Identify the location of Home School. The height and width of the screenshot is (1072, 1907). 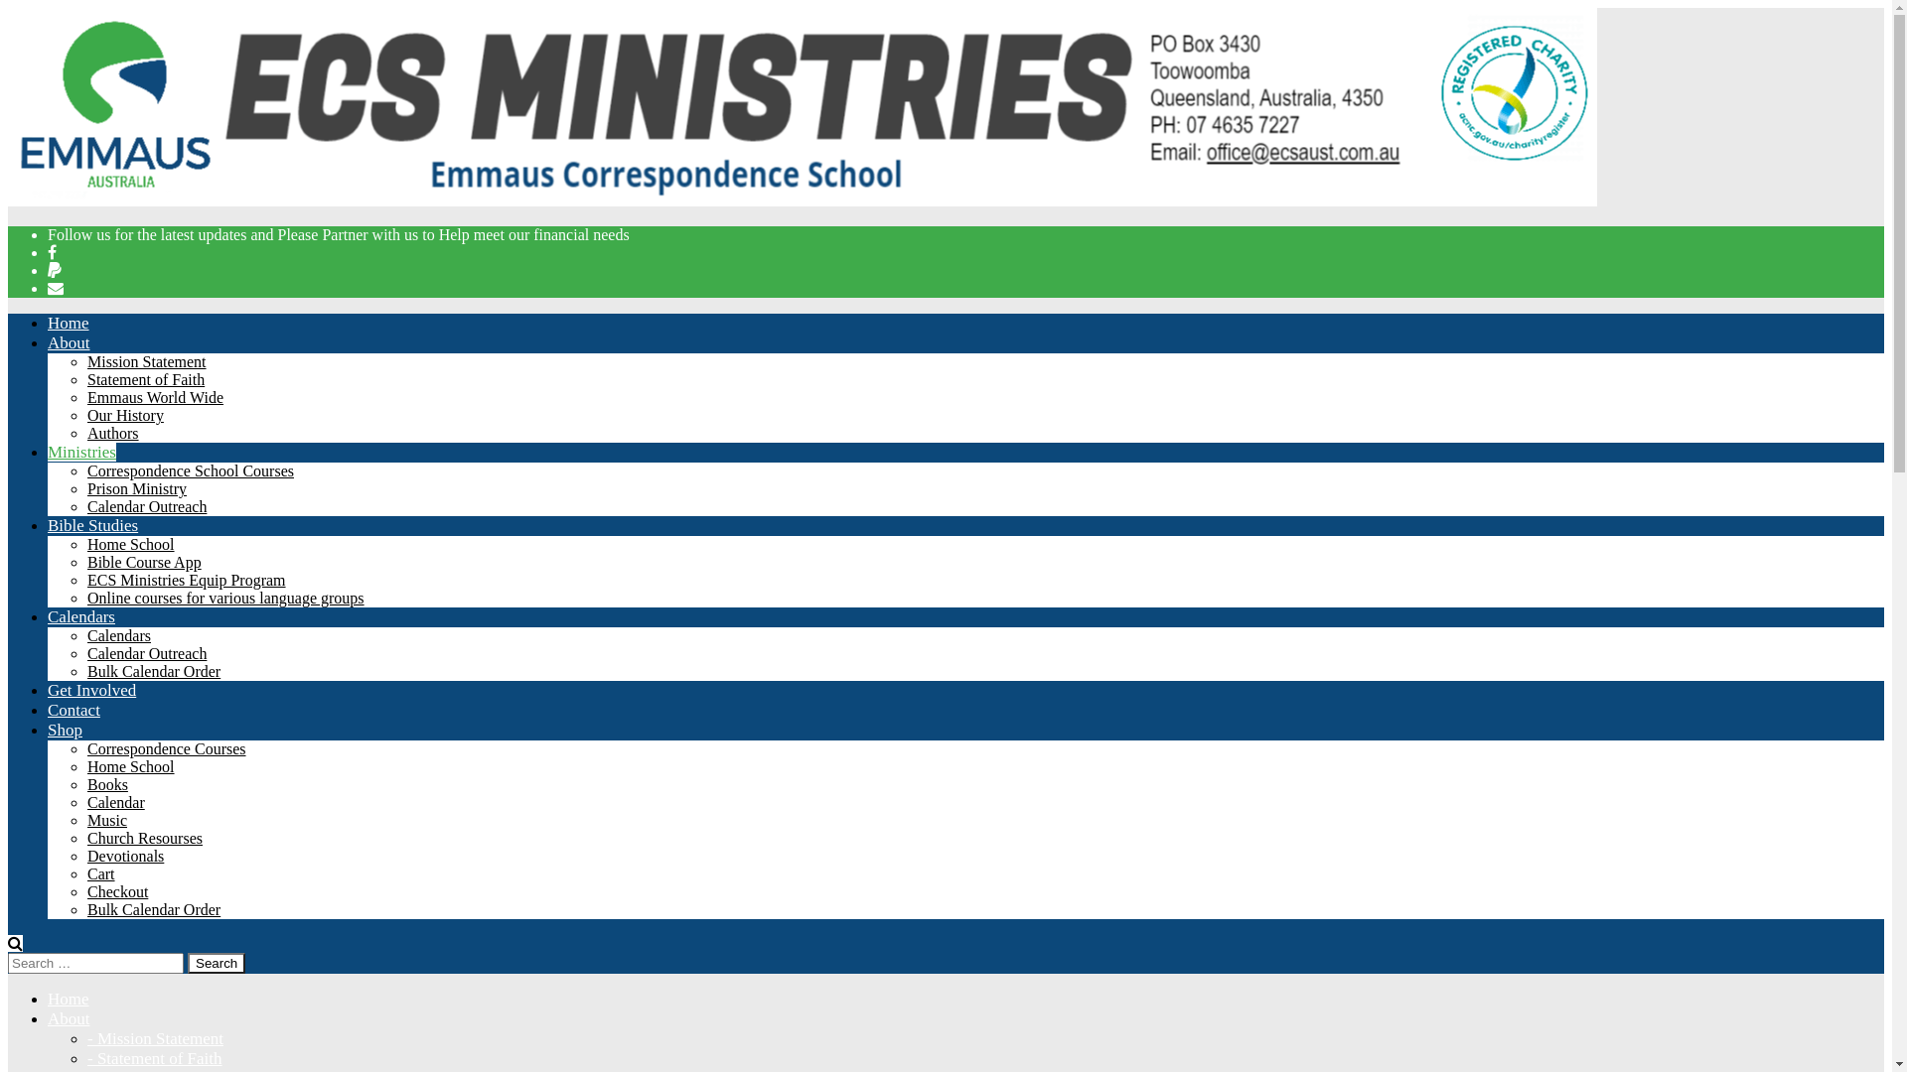
(131, 766).